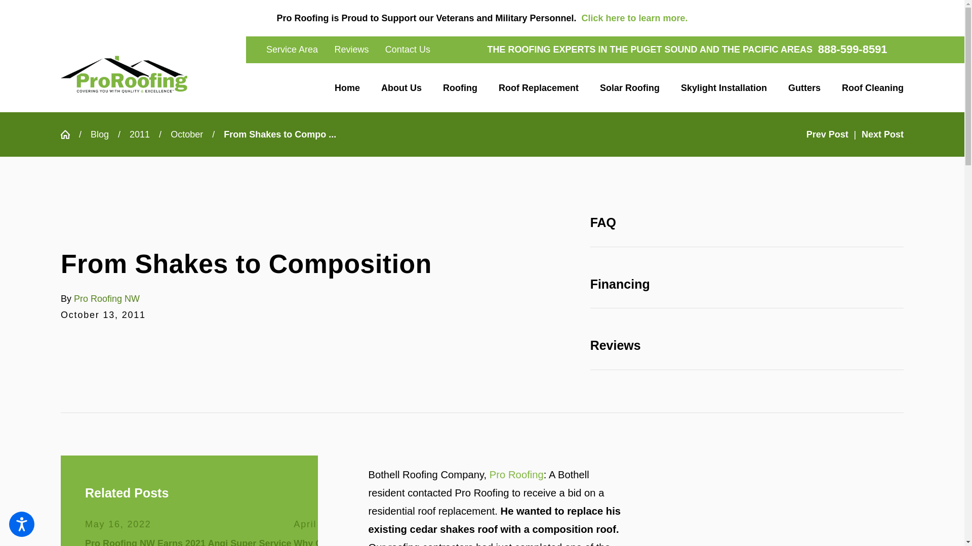 This screenshot has width=972, height=546. Describe the element at coordinates (401, 87) in the screenshot. I see `About Us` at that location.